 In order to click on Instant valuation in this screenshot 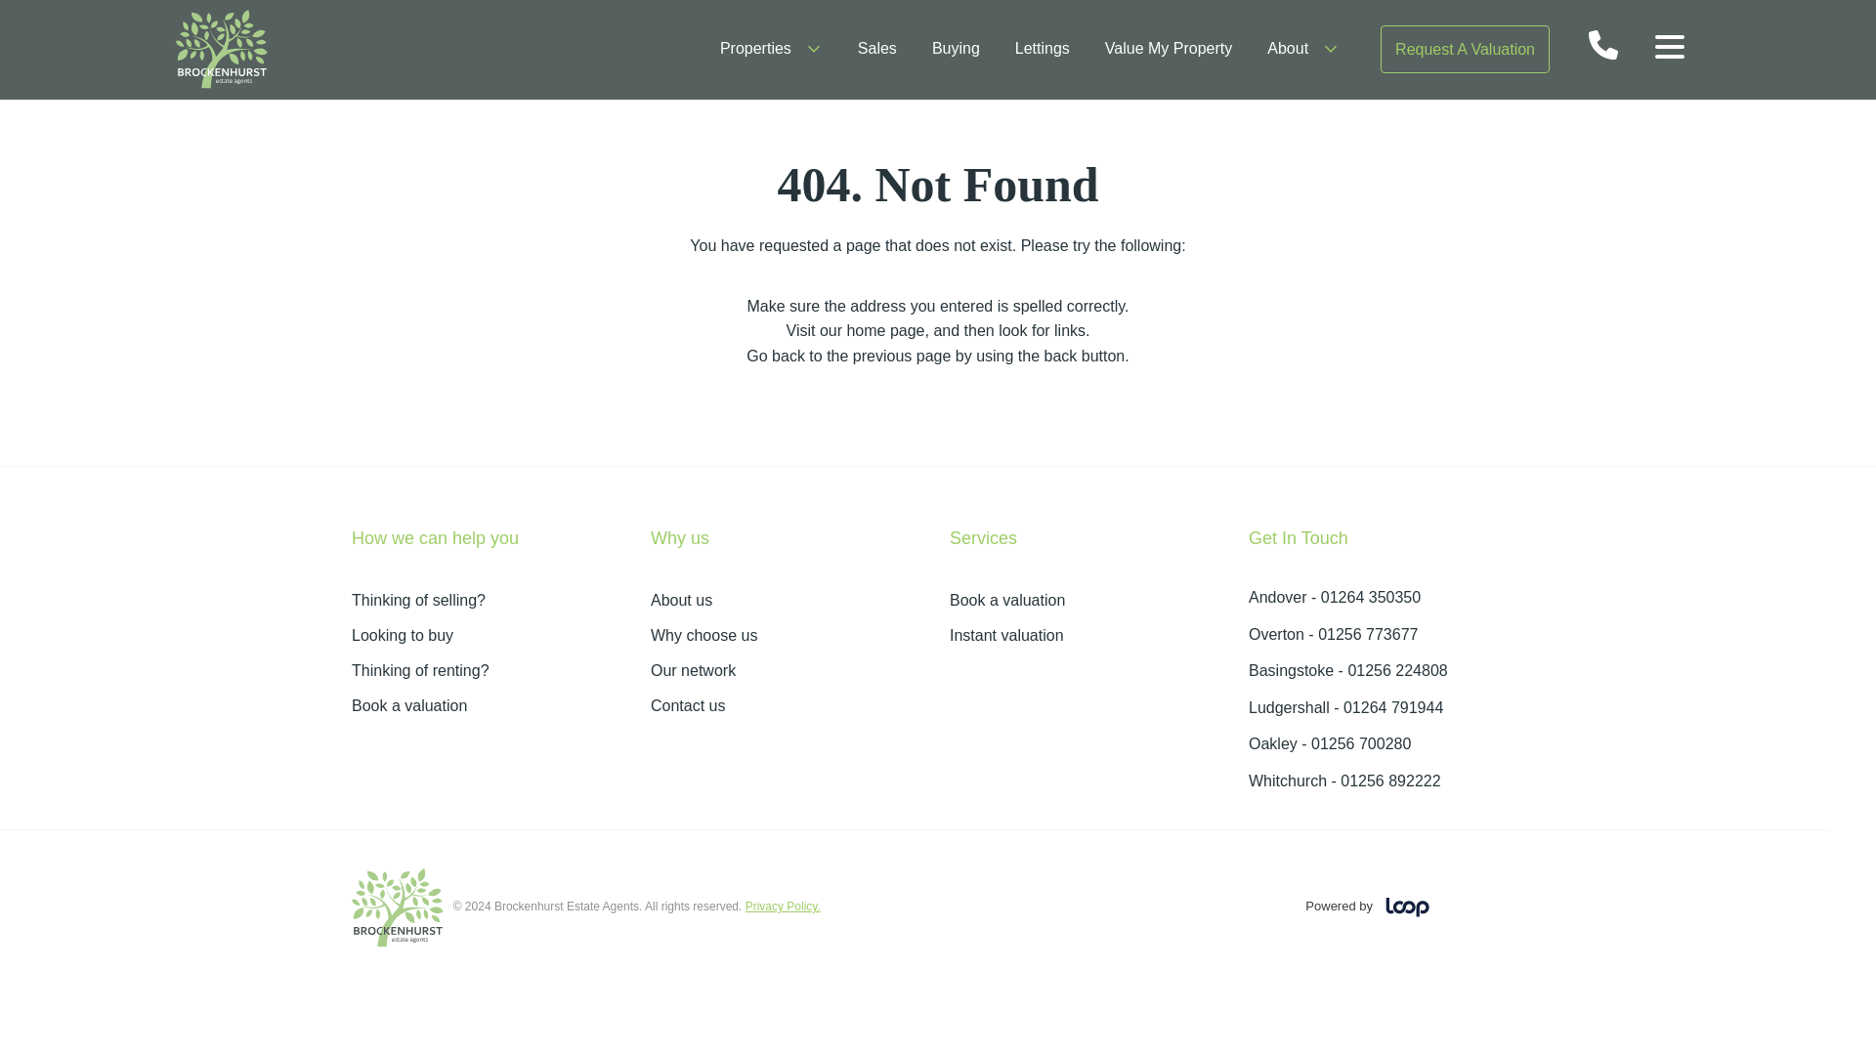, I will do `click(1087, 636)`.